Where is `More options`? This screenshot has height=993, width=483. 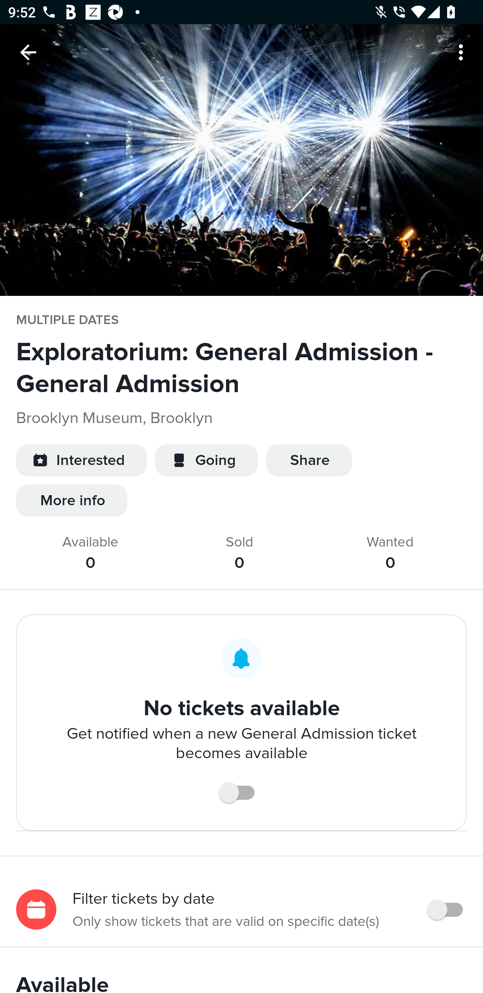
More options is located at coordinates (463, 52).